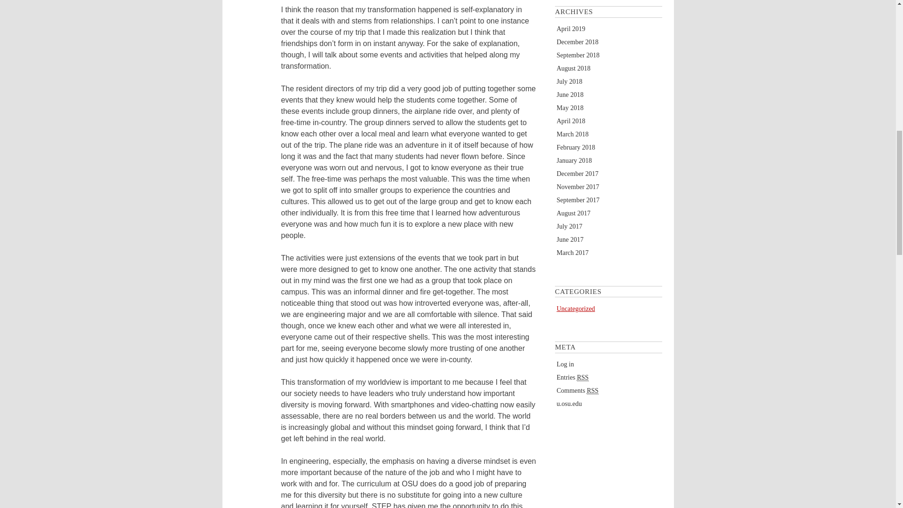 Image resolution: width=903 pixels, height=508 pixels. I want to click on April 2019, so click(571, 29).